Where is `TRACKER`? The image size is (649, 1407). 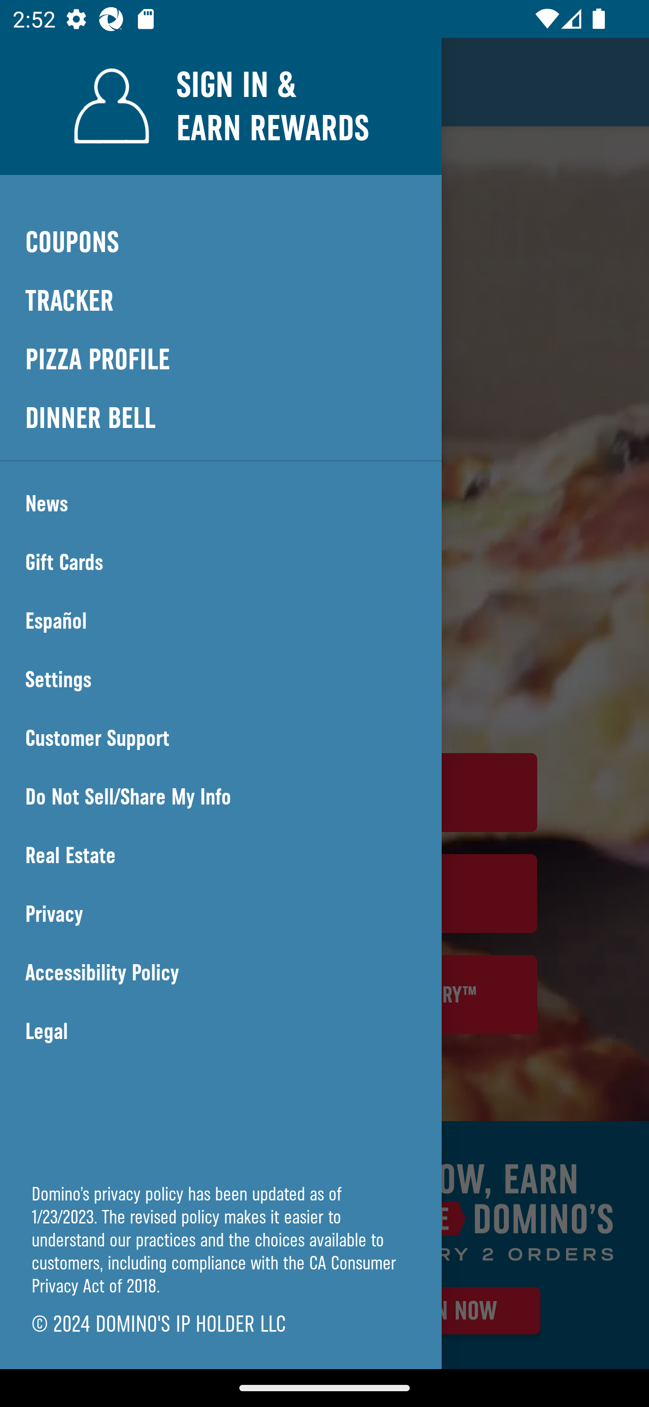
TRACKER is located at coordinates (221, 301).